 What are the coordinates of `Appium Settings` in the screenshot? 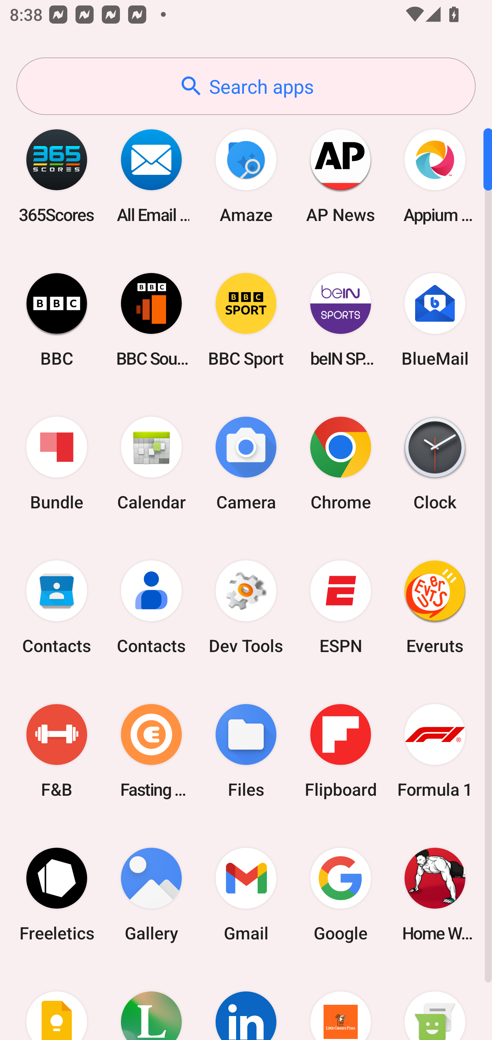 It's located at (435, 176).